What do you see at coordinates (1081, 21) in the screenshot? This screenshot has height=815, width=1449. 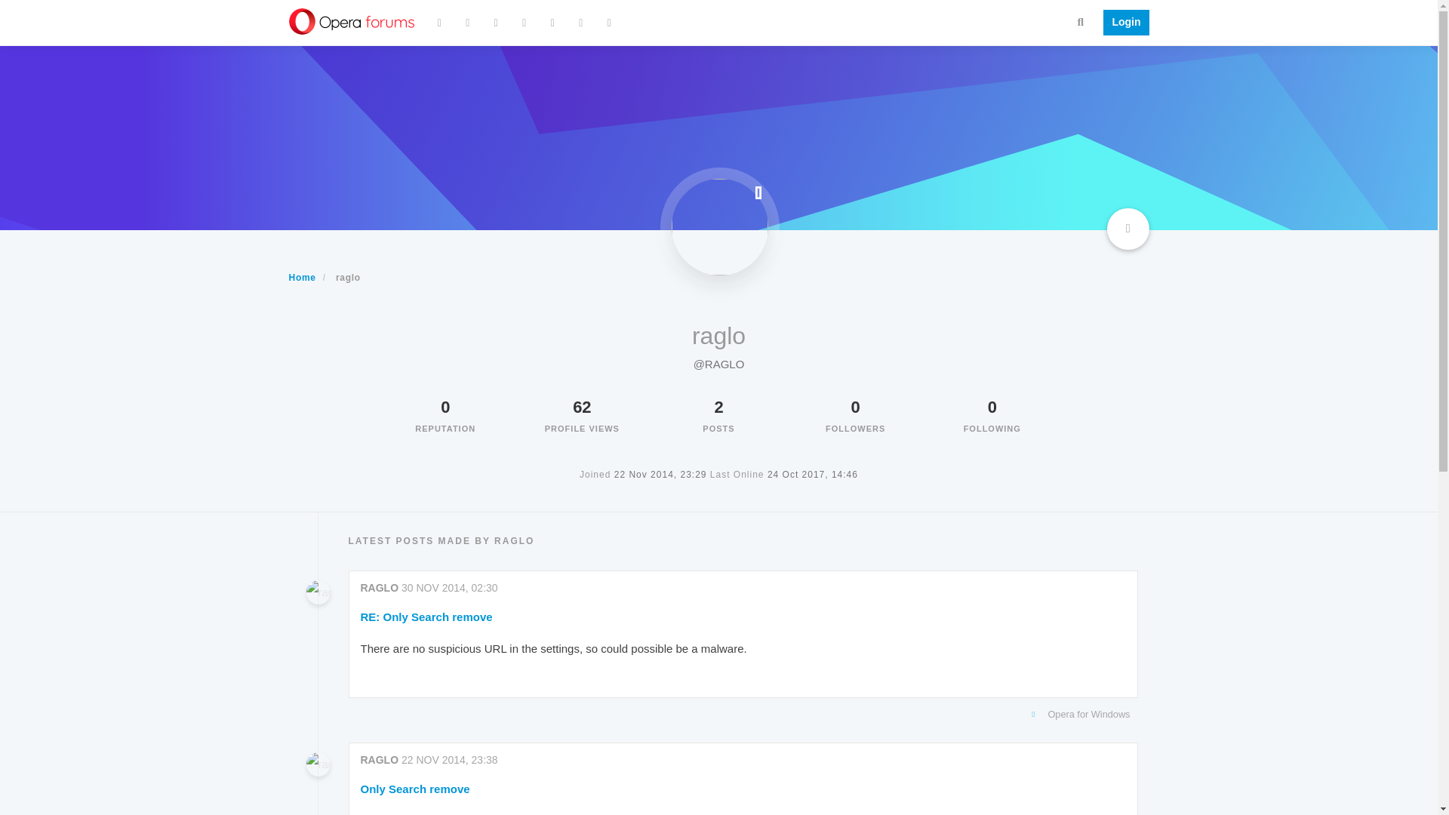 I see `Search` at bounding box center [1081, 21].